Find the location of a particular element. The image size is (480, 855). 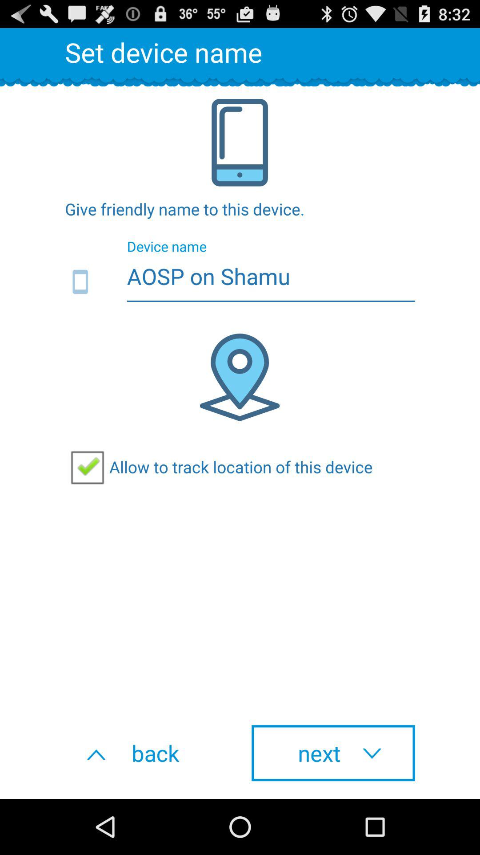

click aosp on shamu icon is located at coordinates (240, 282).